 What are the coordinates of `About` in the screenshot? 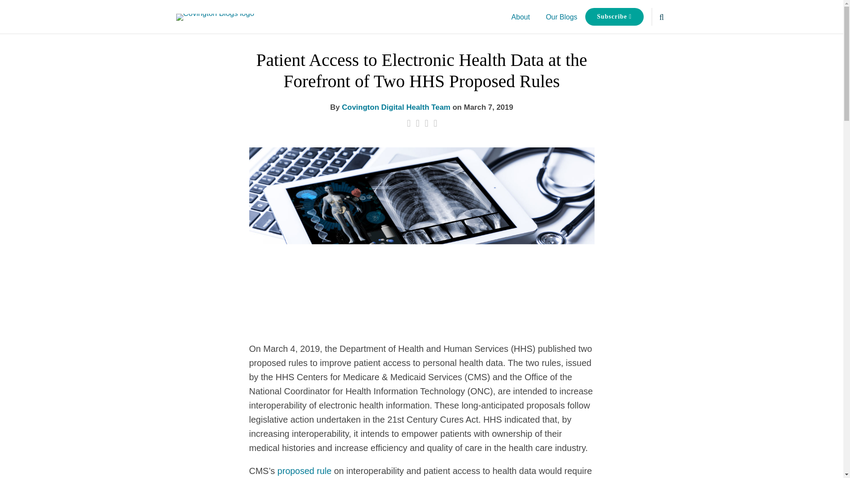 It's located at (521, 17).